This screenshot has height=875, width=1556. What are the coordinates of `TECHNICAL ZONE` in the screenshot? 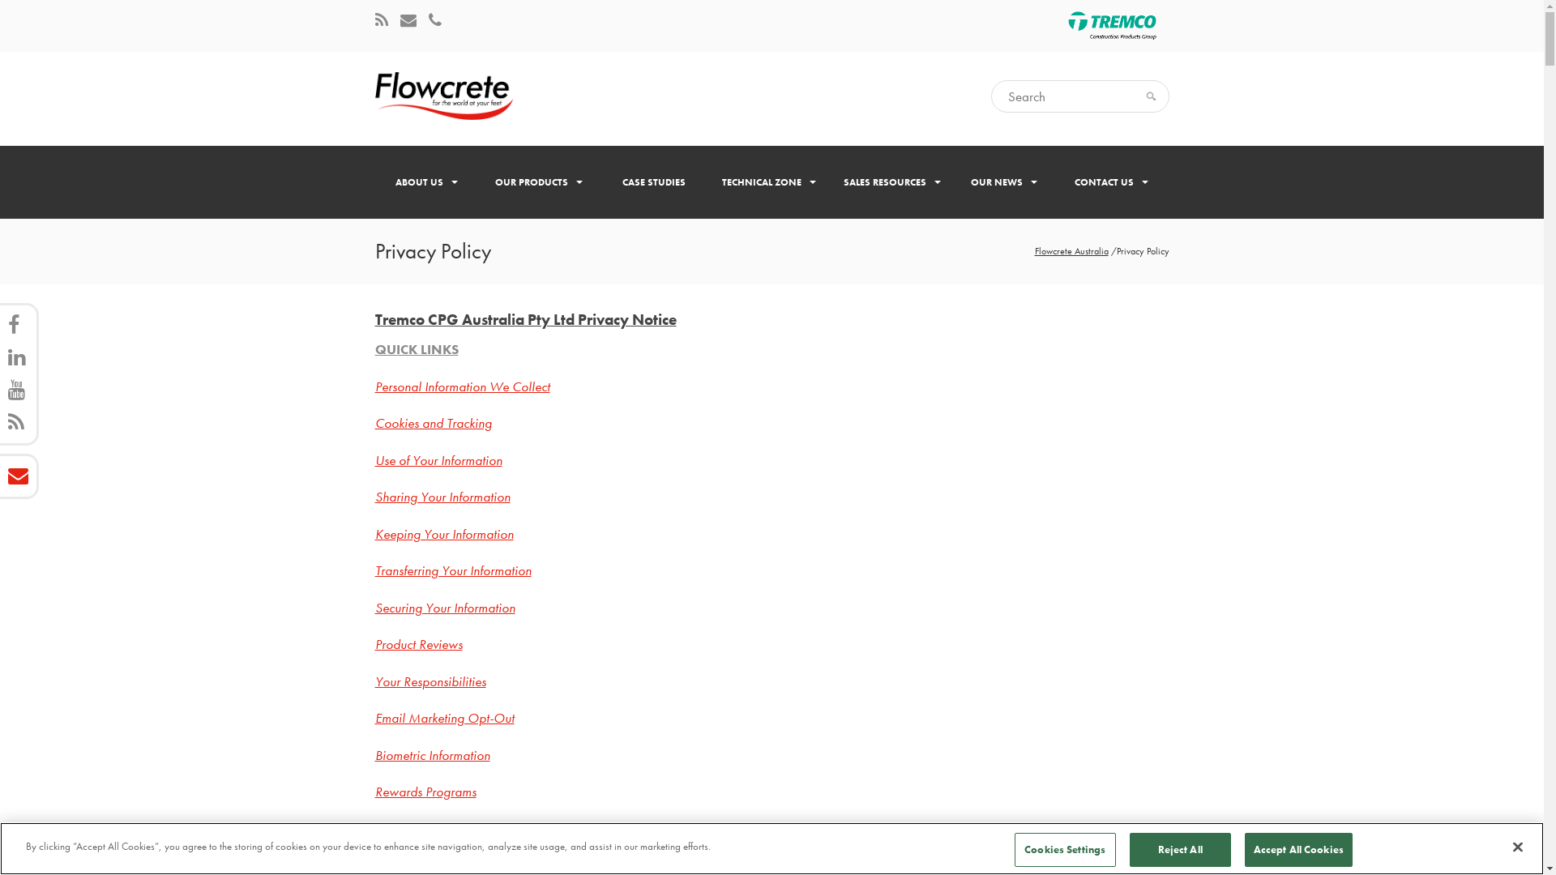 It's located at (769, 182).